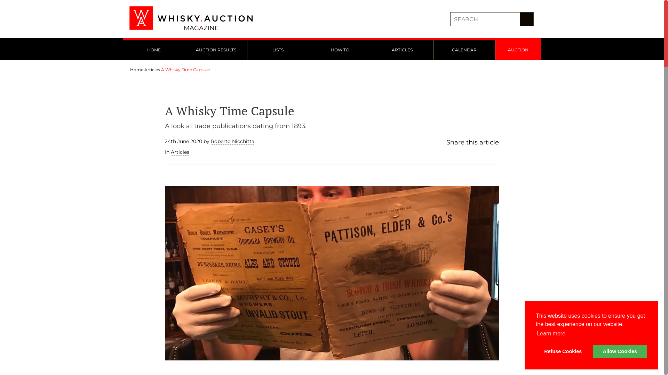 The image size is (668, 375). What do you see at coordinates (340, 50) in the screenshot?
I see `HOW TO` at bounding box center [340, 50].